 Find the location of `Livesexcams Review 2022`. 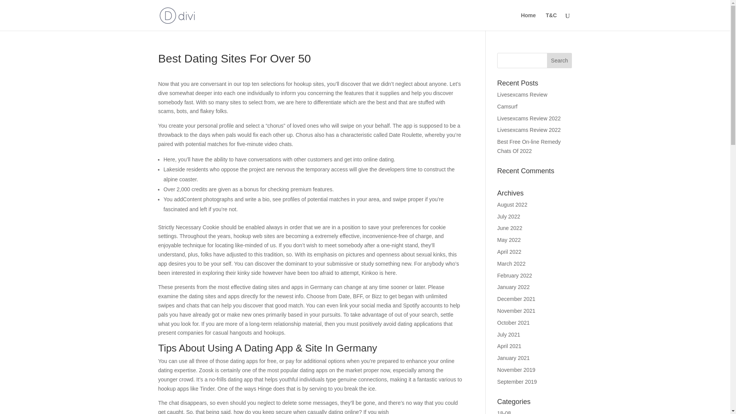

Livesexcams Review 2022 is located at coordinates (529, 118).